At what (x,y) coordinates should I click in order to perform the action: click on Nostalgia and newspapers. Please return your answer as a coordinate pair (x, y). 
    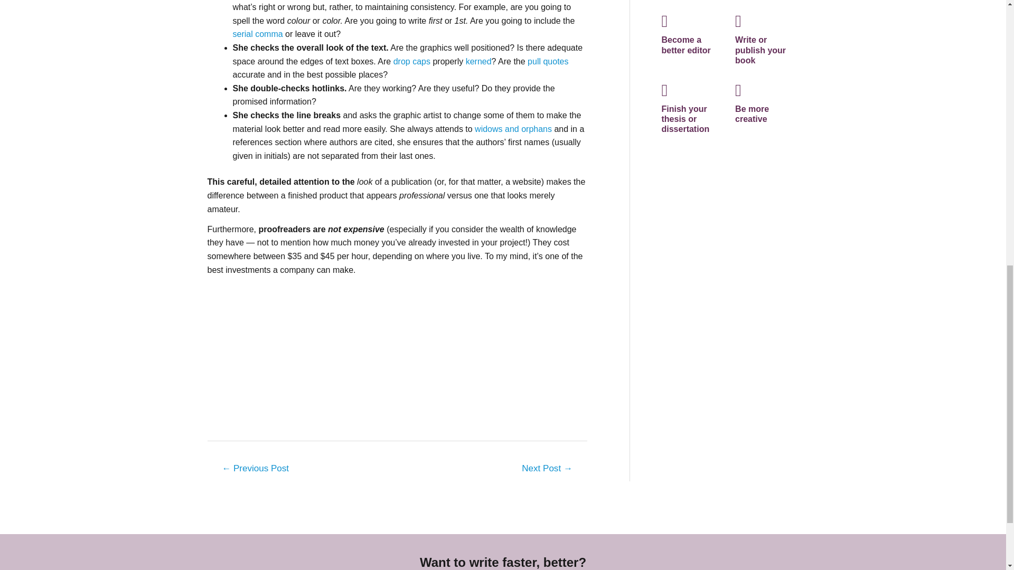
    Looking at the image, I should click on (547, 470).